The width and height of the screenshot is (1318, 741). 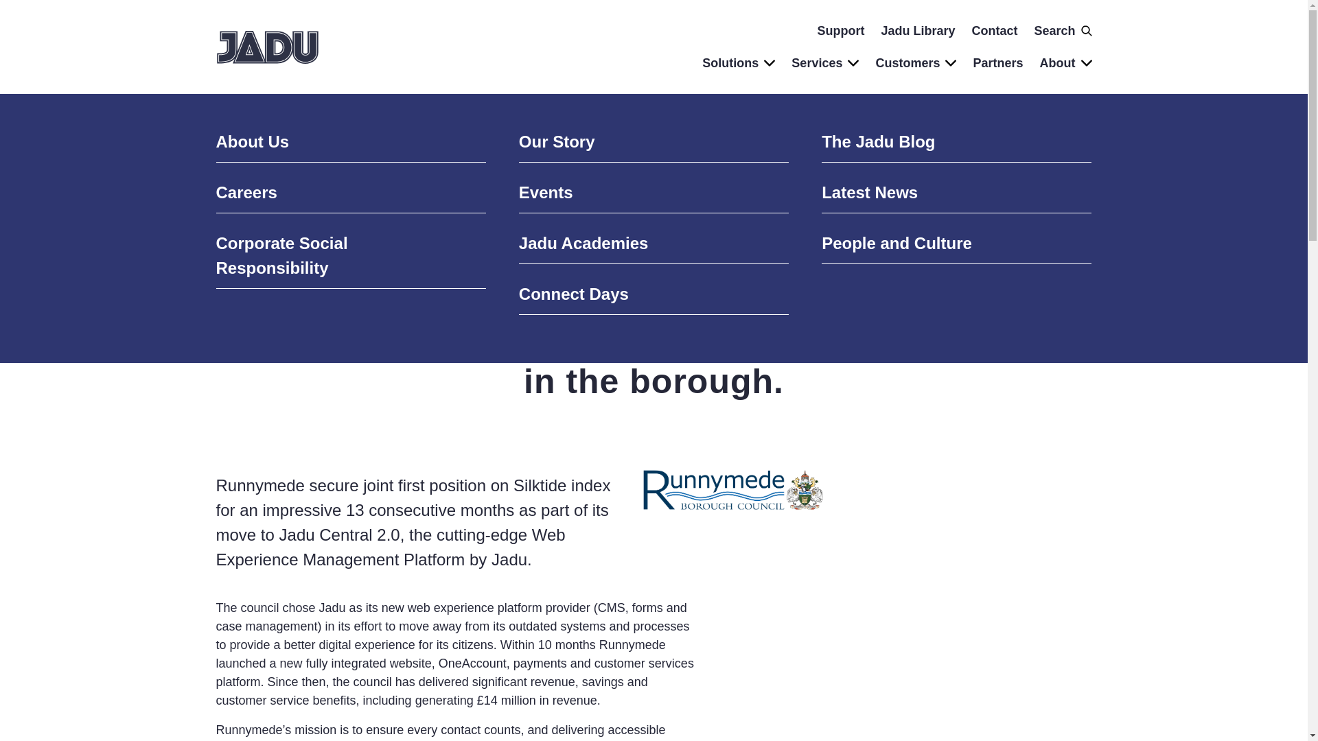 What do you see at coordinates (654, 145) in the screenshot?
I see `Jadu Central` at bounding box center [654, 145].